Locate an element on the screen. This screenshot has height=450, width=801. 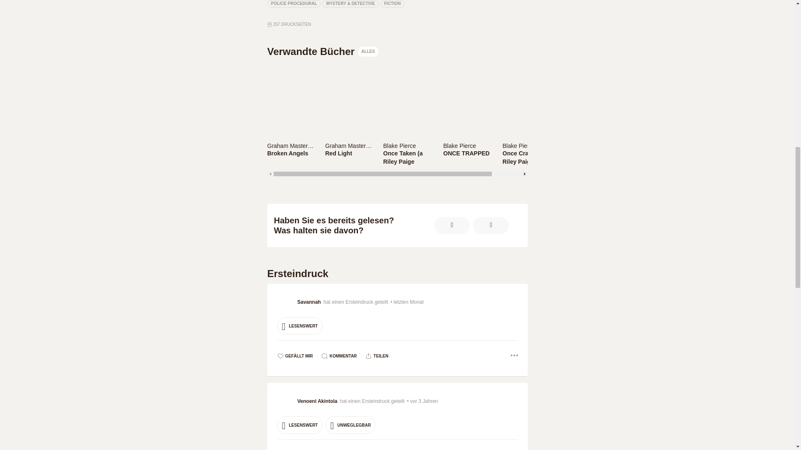
Blake Pierce is located at coordinates (407, 145).